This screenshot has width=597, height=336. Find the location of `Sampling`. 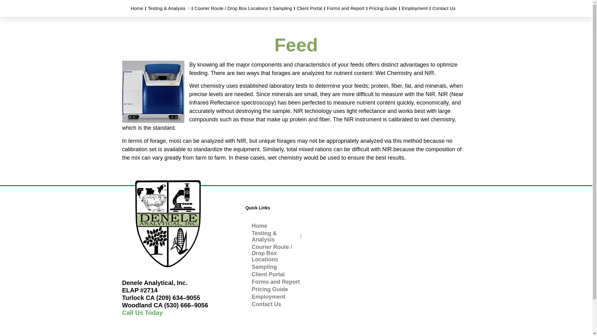

Sampling is located at coordinates (282, 8).